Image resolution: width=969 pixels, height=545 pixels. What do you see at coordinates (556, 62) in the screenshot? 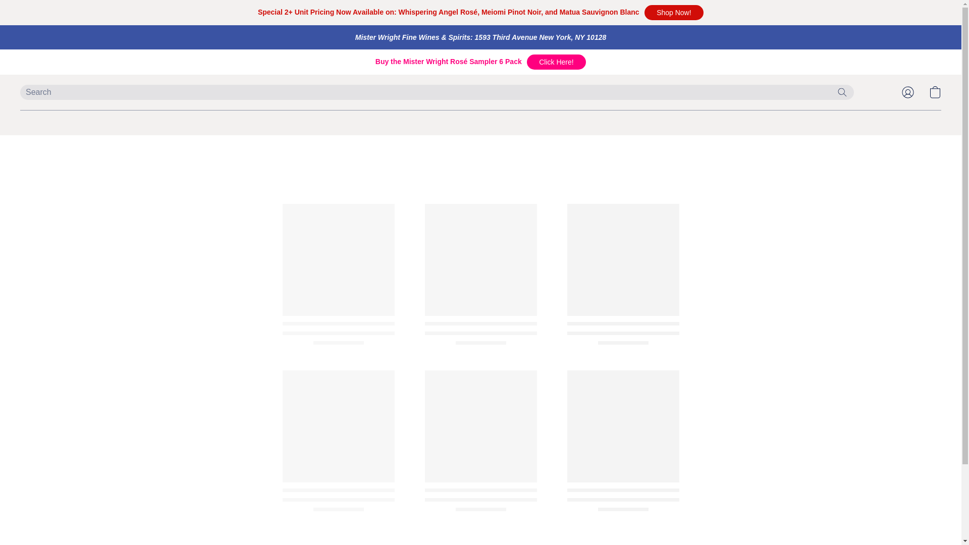
I see `Click Here!` at bounding box center [556, 62].